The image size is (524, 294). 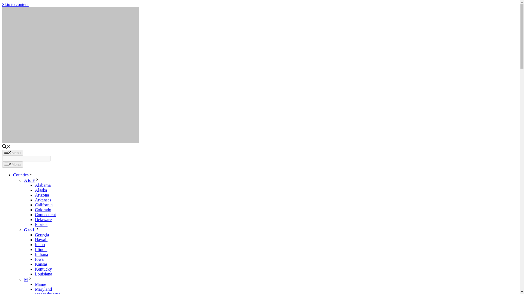 What do you see at coordinates (40, 244) in the screenshot?
I see `Idaho` at bounding box center [40, 244].